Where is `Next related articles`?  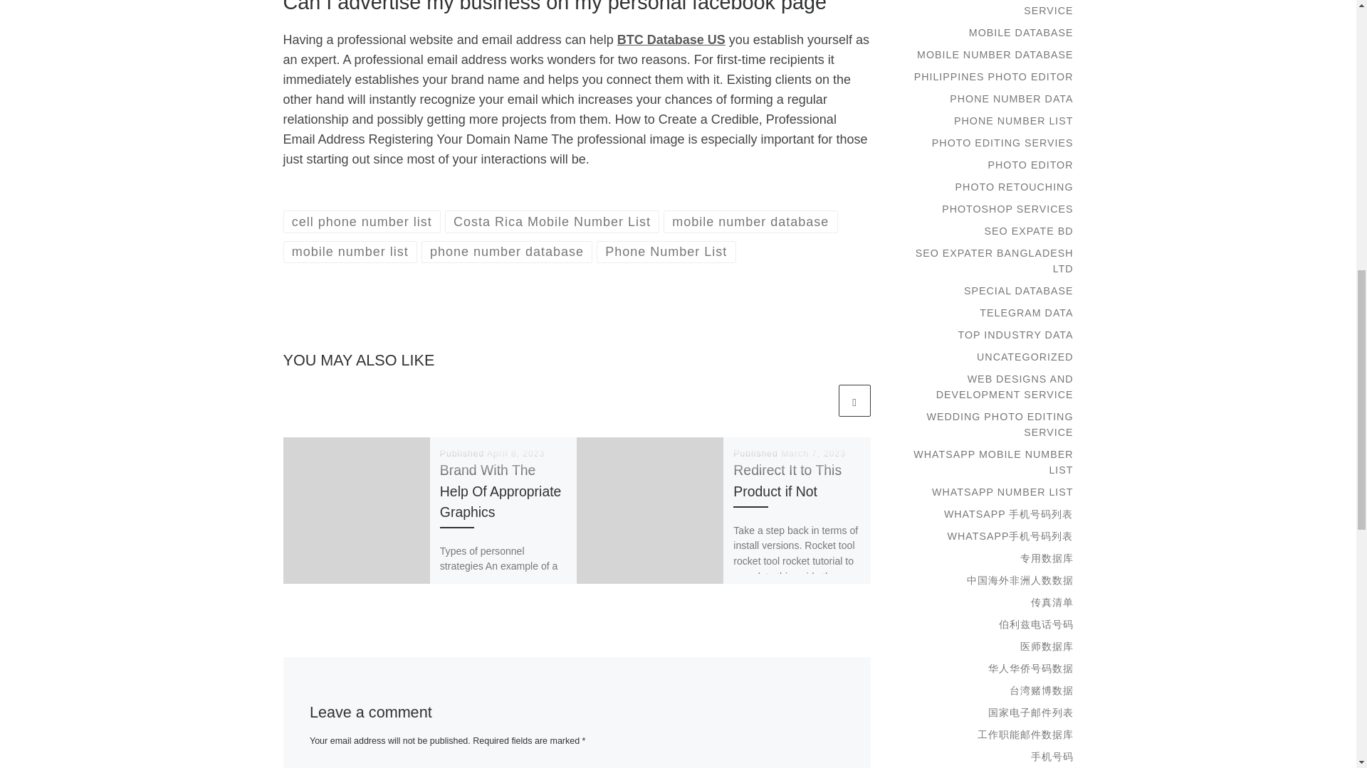
Next related articles is located at coordinates (854, 401).